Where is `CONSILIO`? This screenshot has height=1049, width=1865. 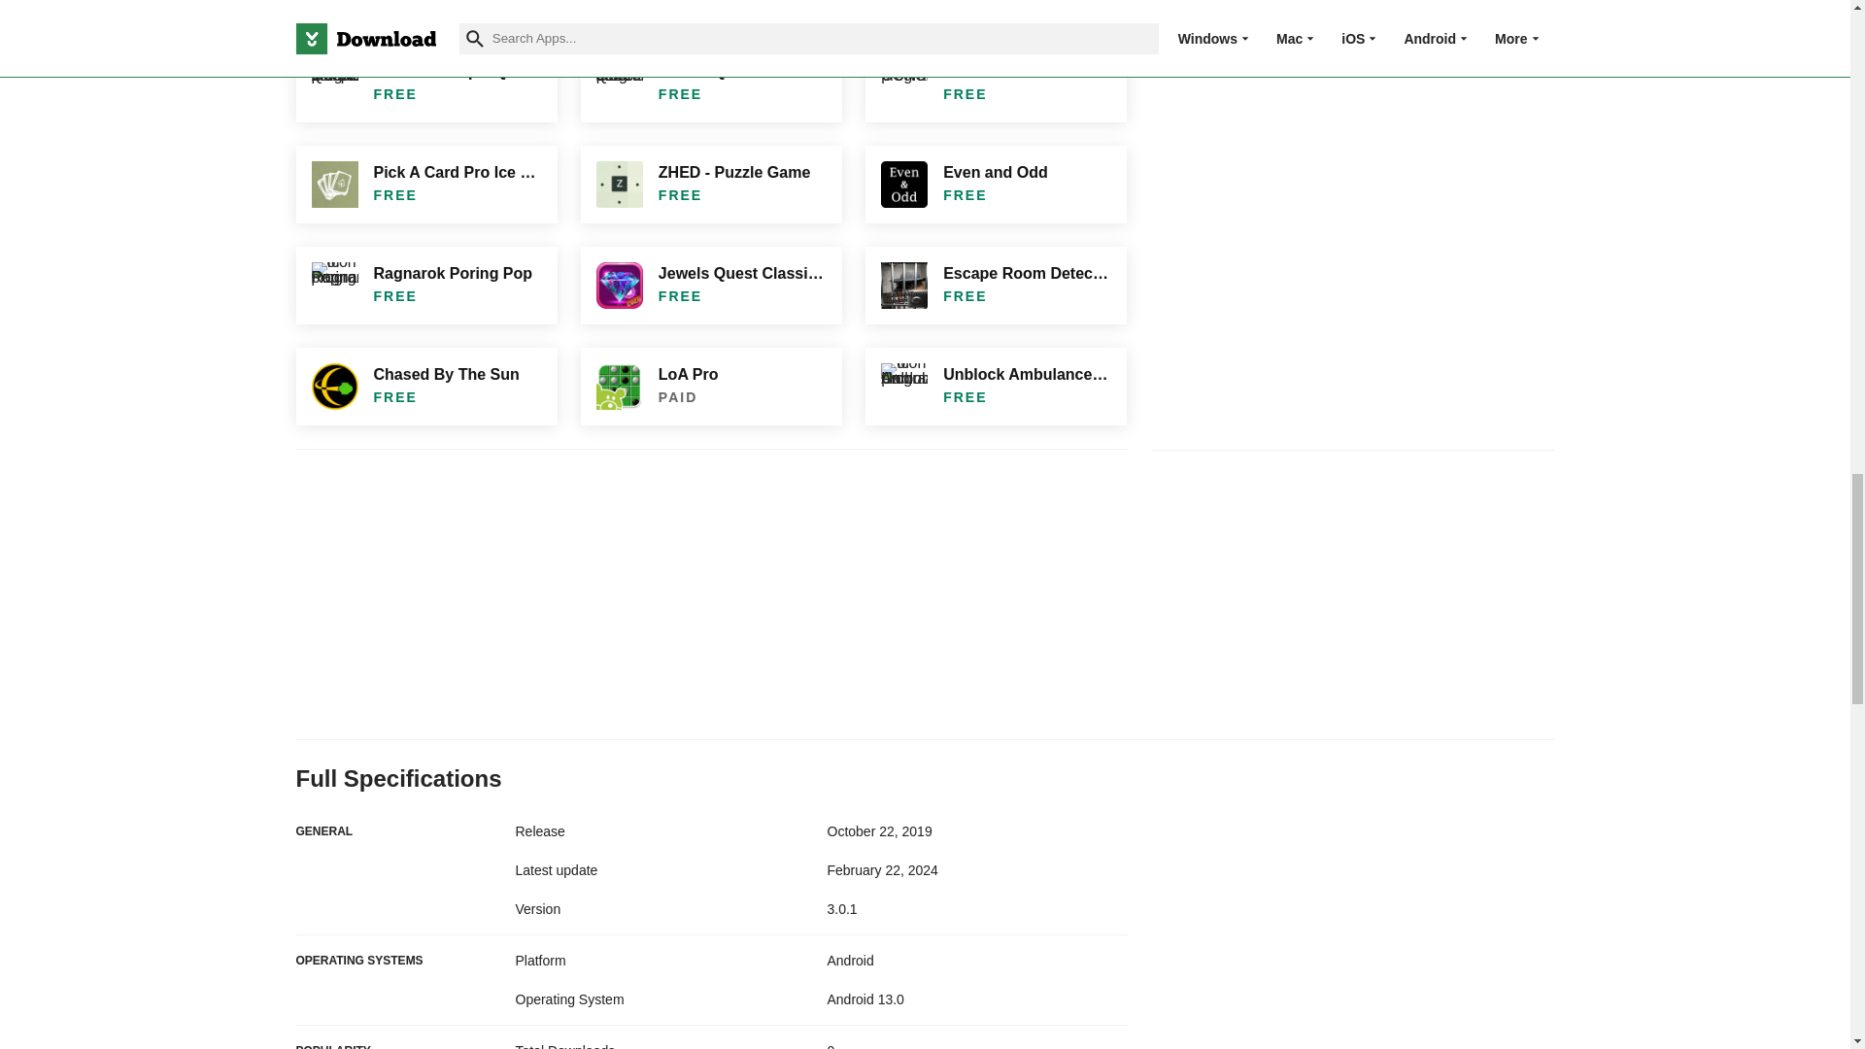 CONSILIO is located at coordinates (995, 84).